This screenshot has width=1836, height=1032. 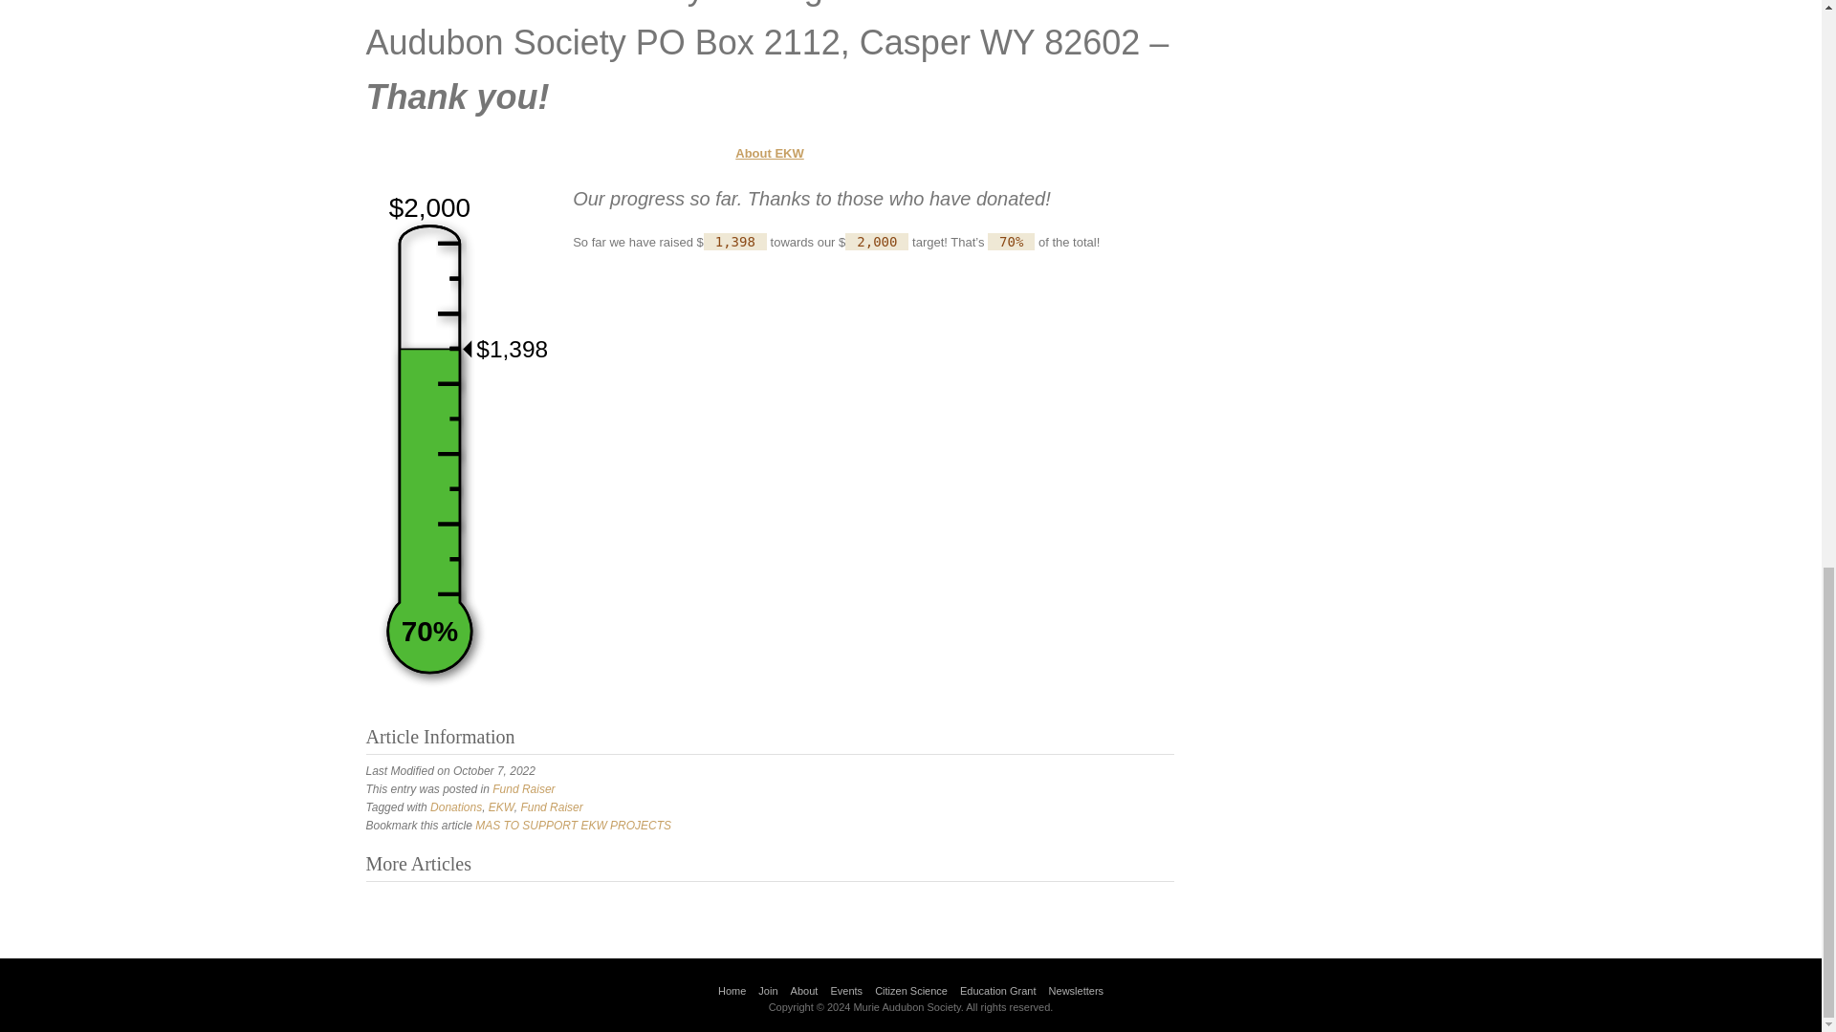 I want to click on Join, so click(x=767, y=991).